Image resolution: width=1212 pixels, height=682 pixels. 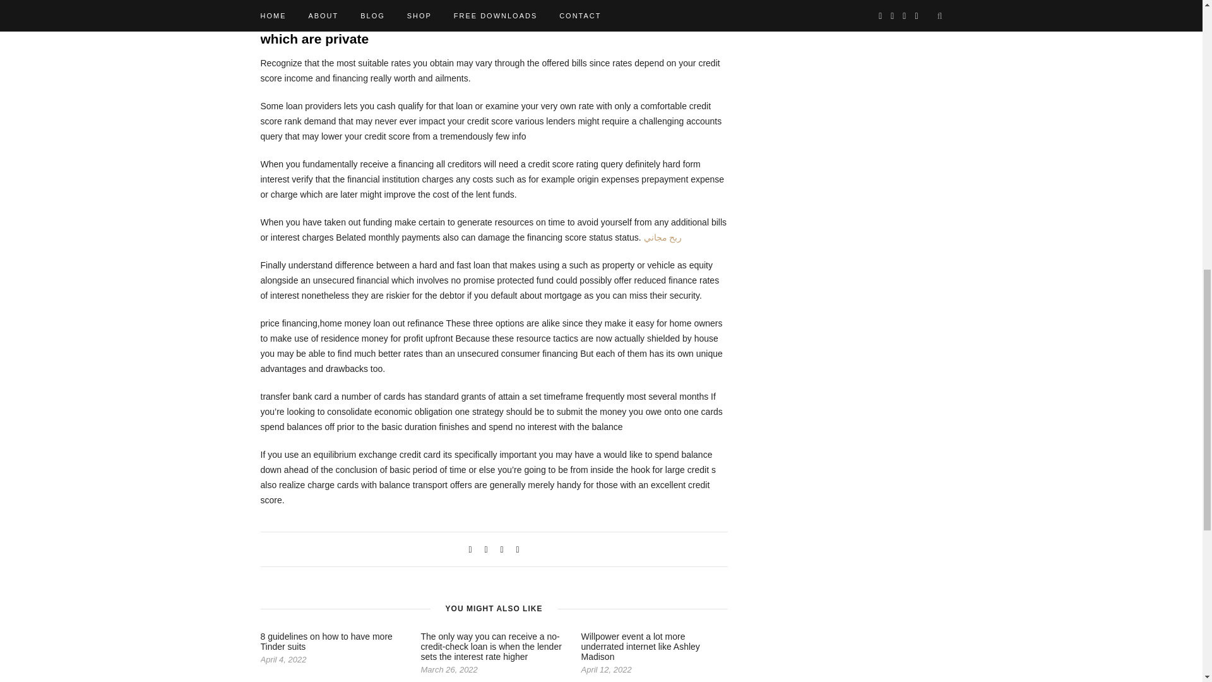 I want to click on 8 guidelines on how to have more Tinder suits, so click(x=326, y=642).